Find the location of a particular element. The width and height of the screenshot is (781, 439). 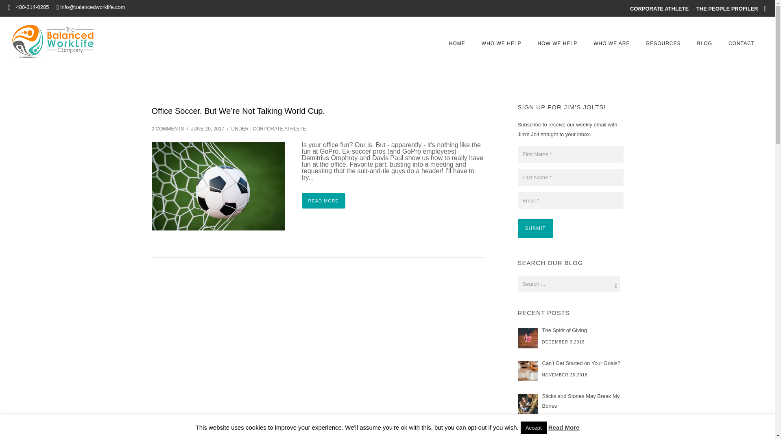

THE PEOPLE PROFILER is located at coordinates (727, 9).